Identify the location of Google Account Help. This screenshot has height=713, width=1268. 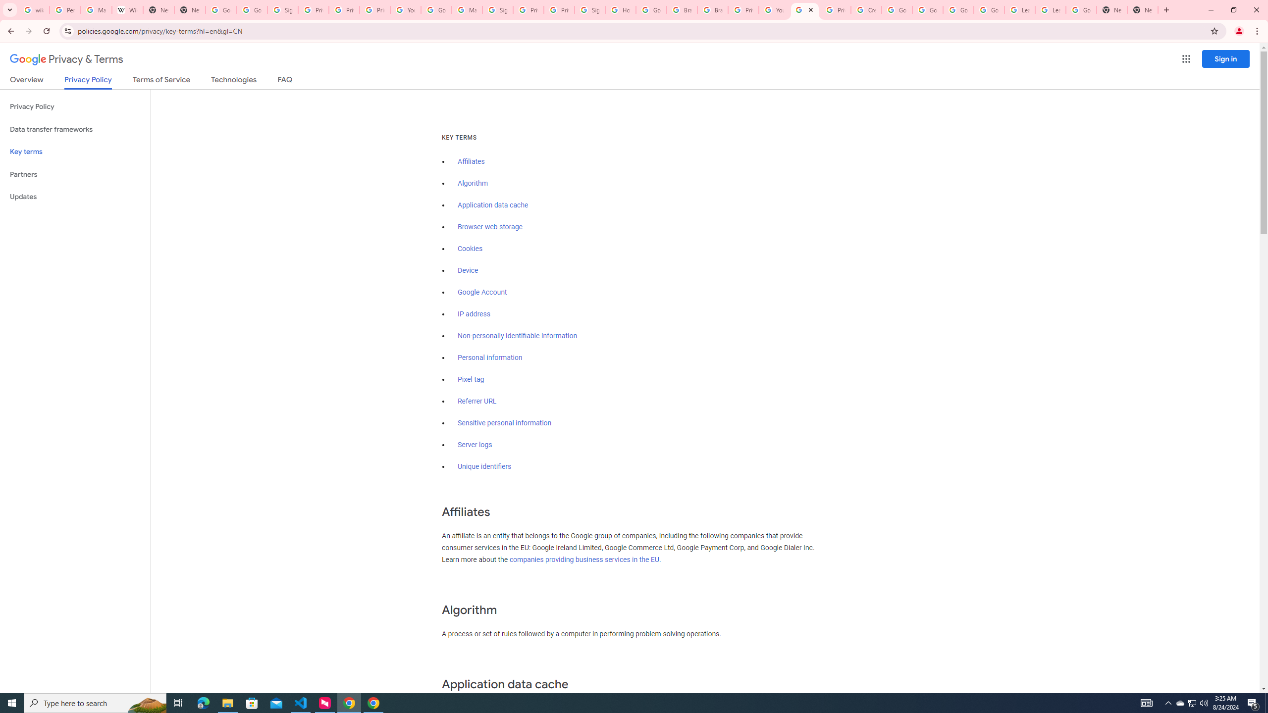
(927, 10).